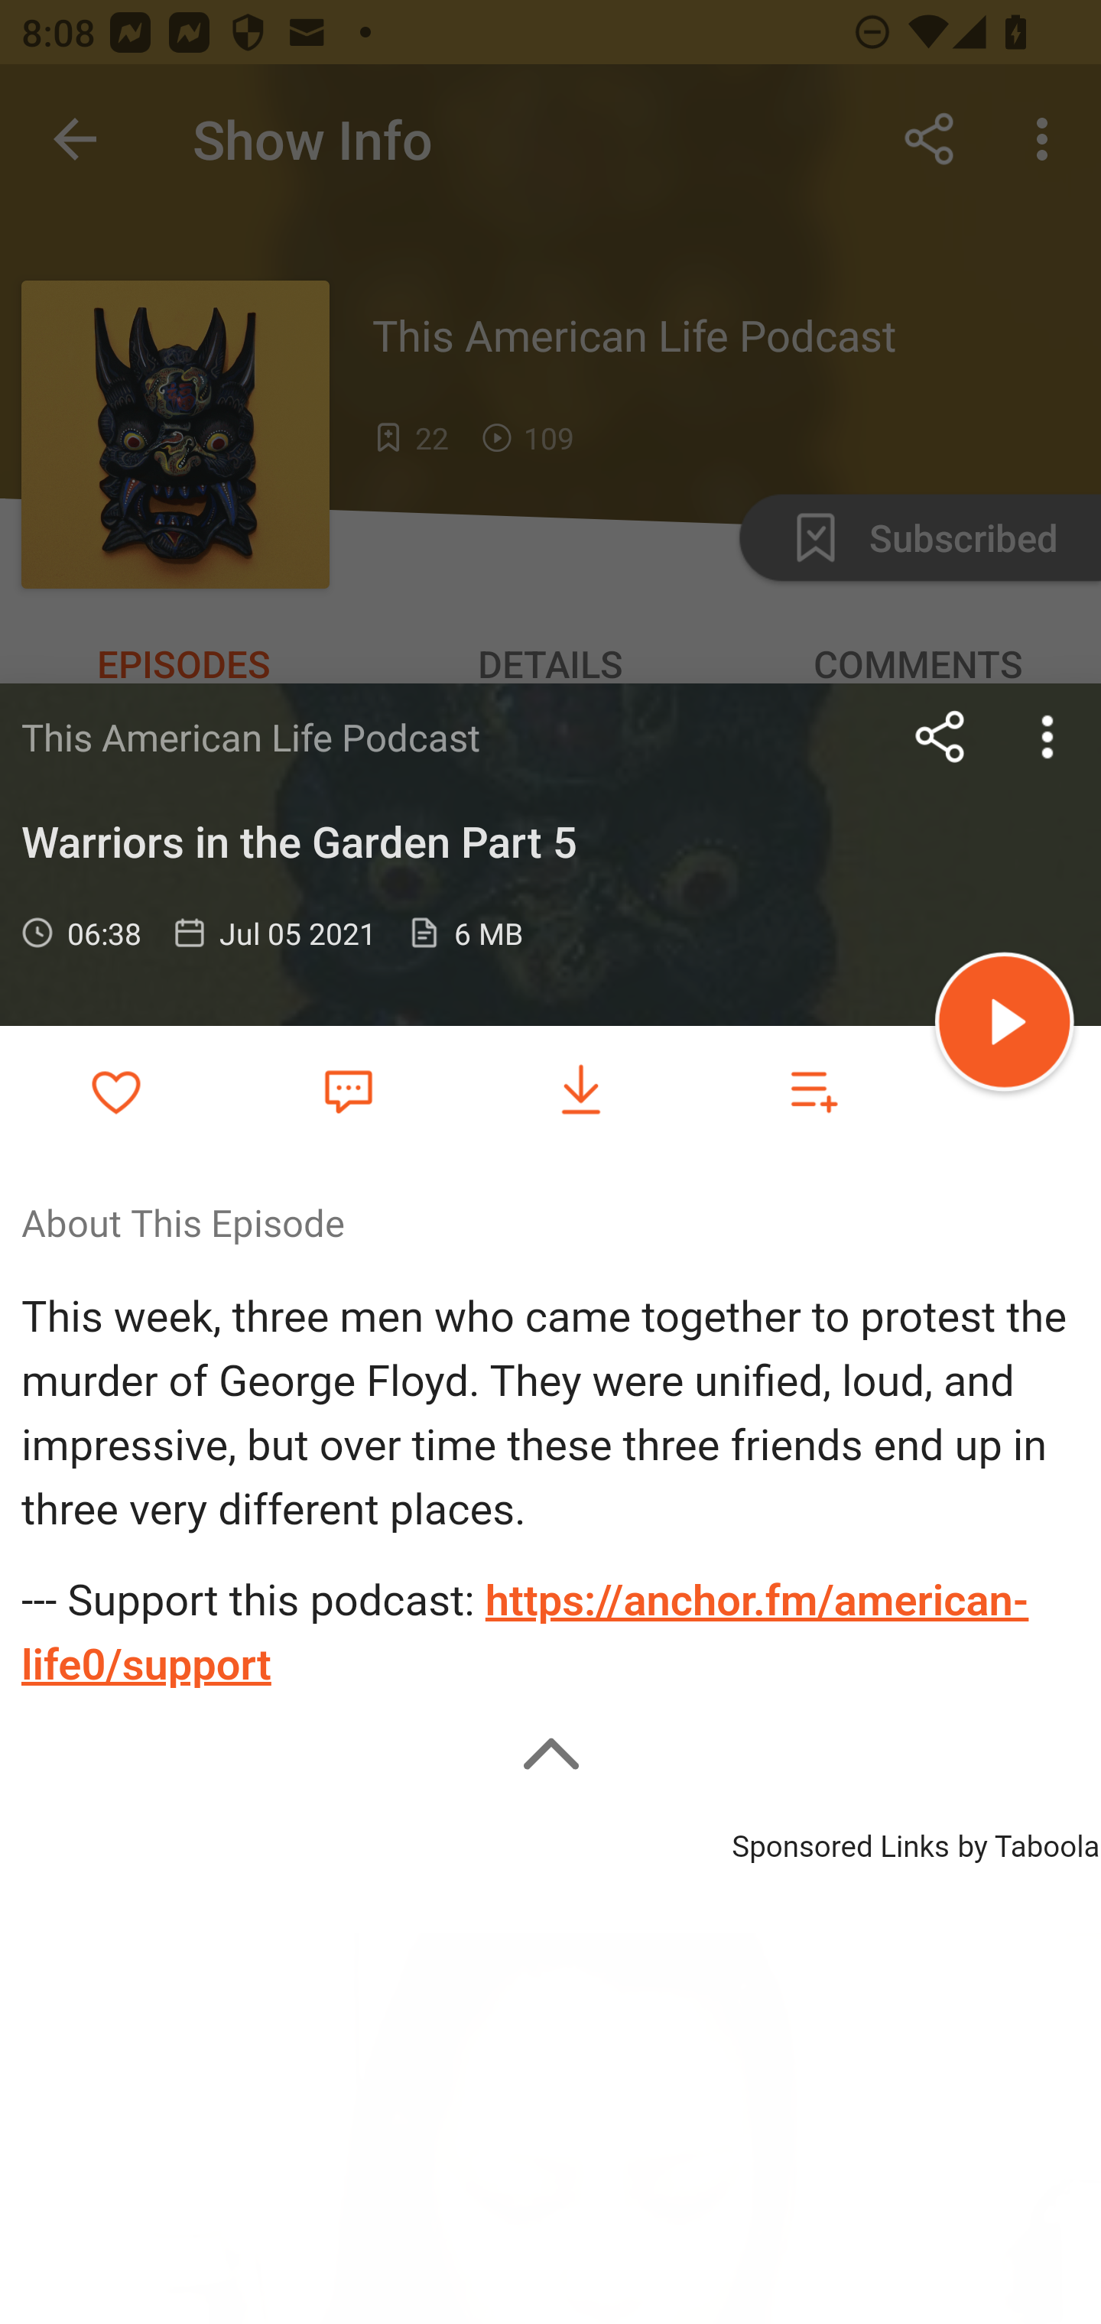 Image resolution: width=1101 pixels, height=2324 pixels. I want to click on by Taboola, so click(1028, 1842).